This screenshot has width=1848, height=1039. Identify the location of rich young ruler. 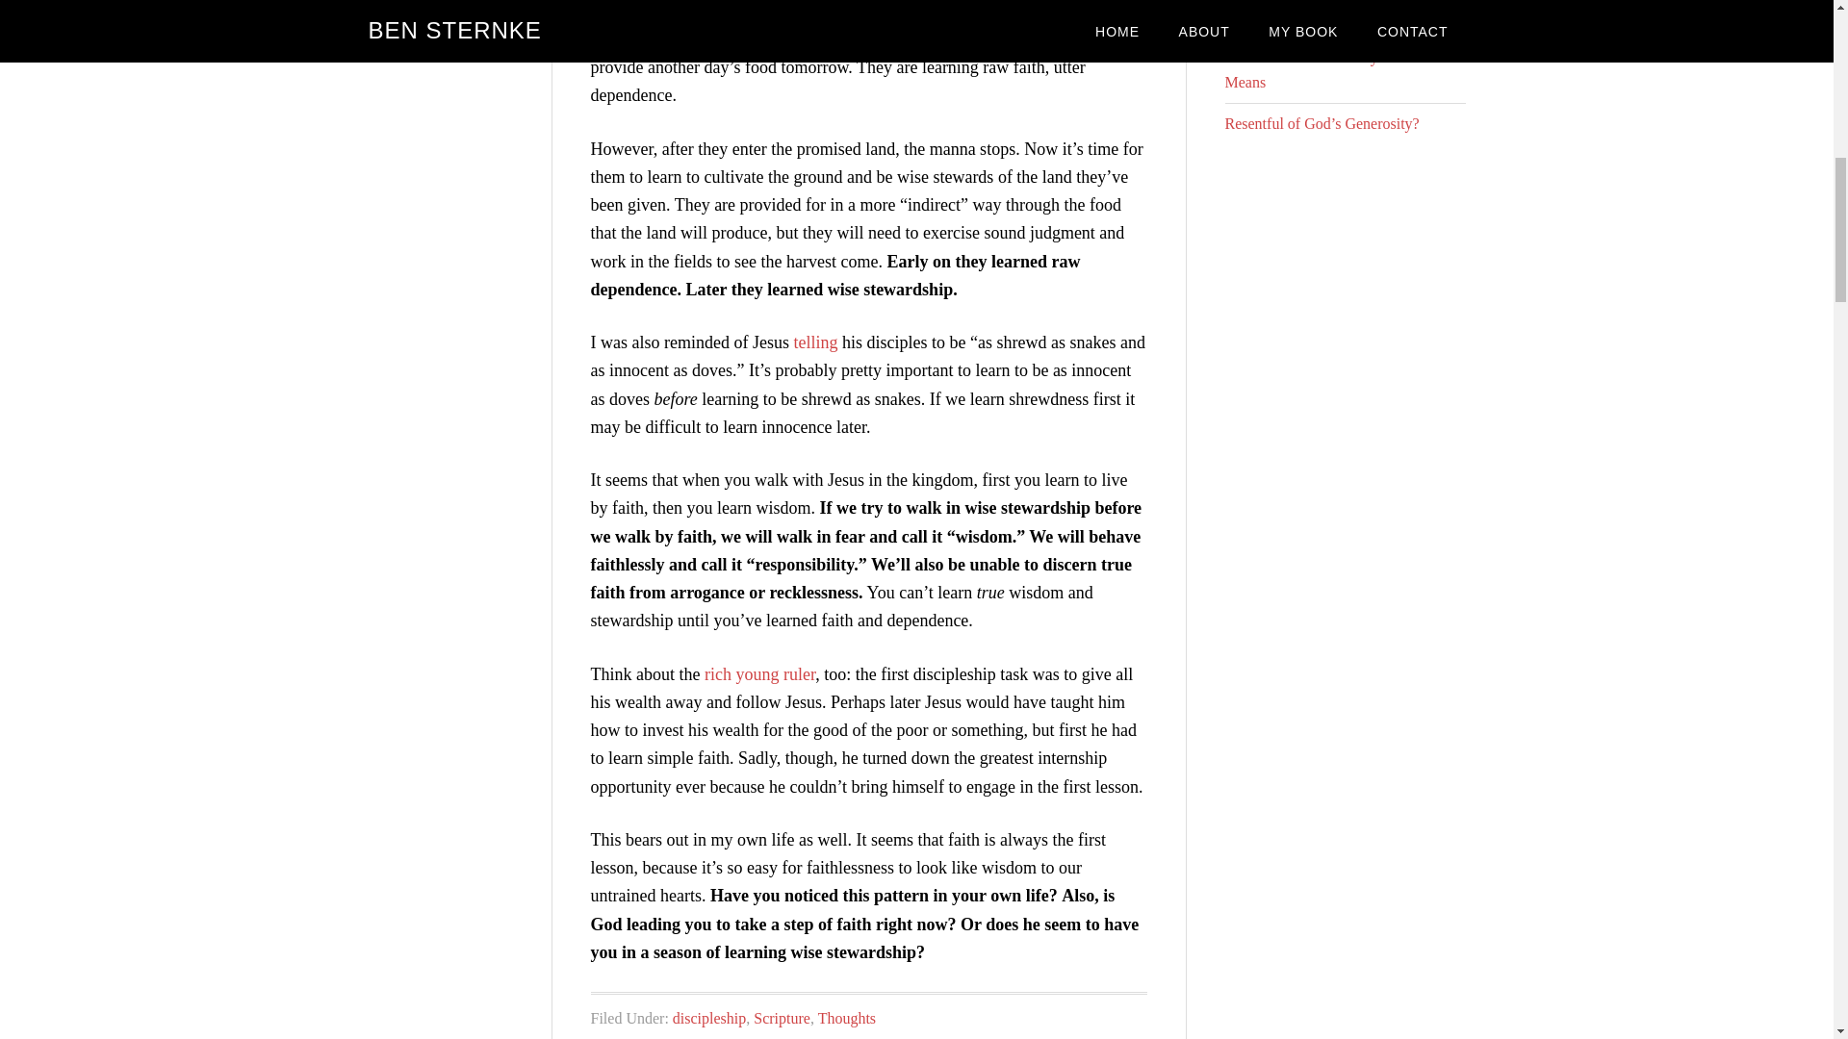
(758, 673).